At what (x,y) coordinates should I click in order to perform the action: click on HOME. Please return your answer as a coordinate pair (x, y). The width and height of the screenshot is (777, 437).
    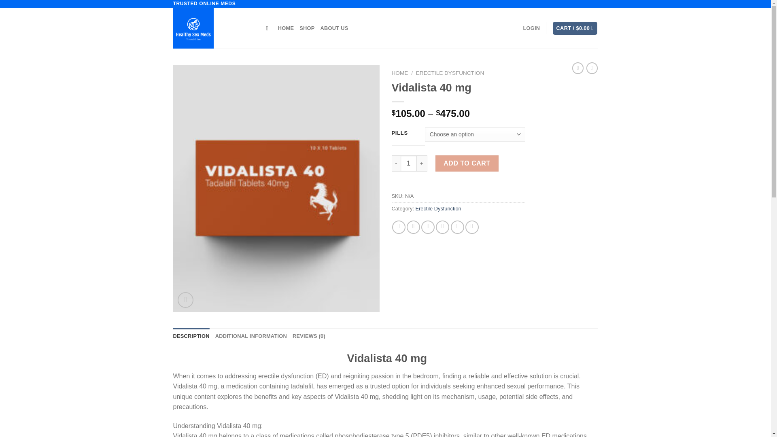
    Looking at the image, I should click on (400, 73).